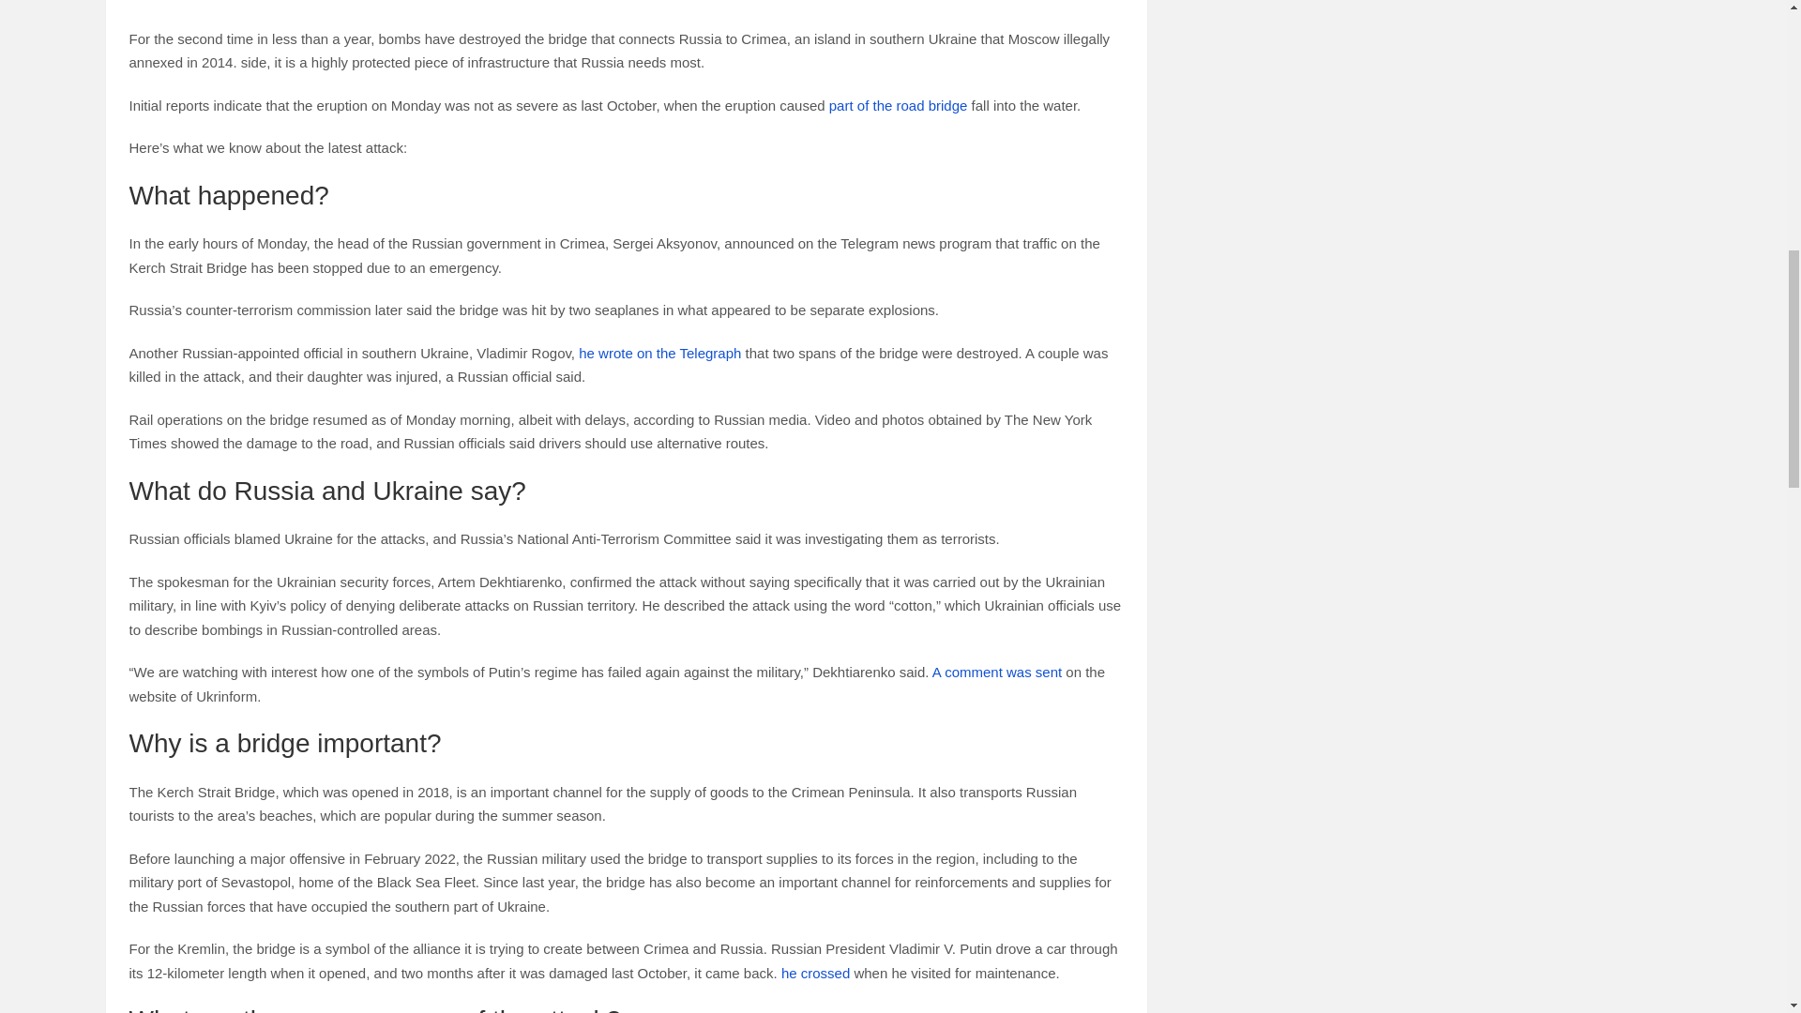  What do you see at coordinates (816, 974) in the screenshot?
I see `he crossed` at bounding box center [816, 974].